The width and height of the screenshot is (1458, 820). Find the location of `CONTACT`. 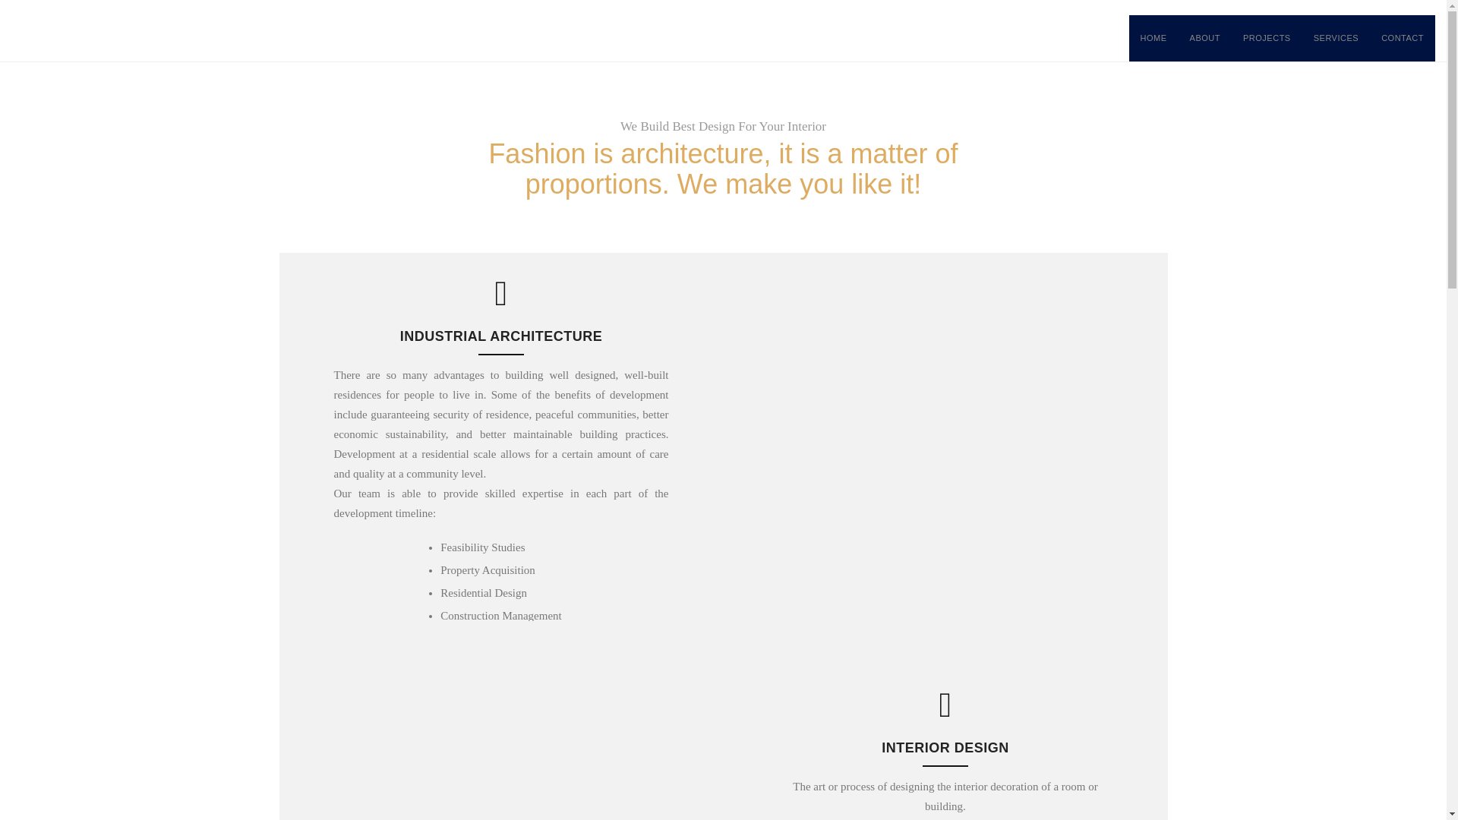

CONTACT is located at coordinates (1402, 38).